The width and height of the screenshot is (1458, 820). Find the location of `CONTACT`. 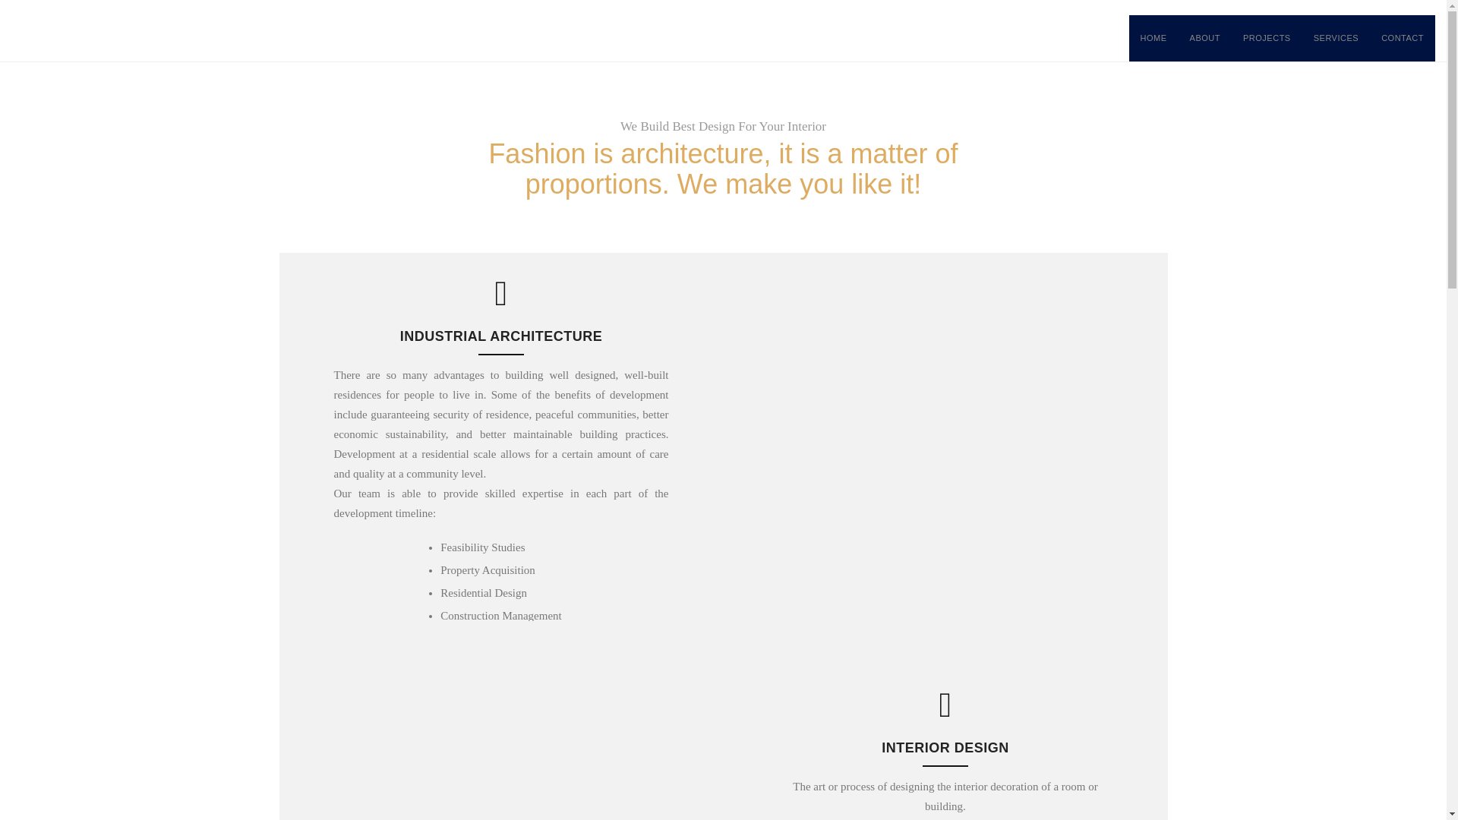

CONTACT is located at coordinates (1402, 38).